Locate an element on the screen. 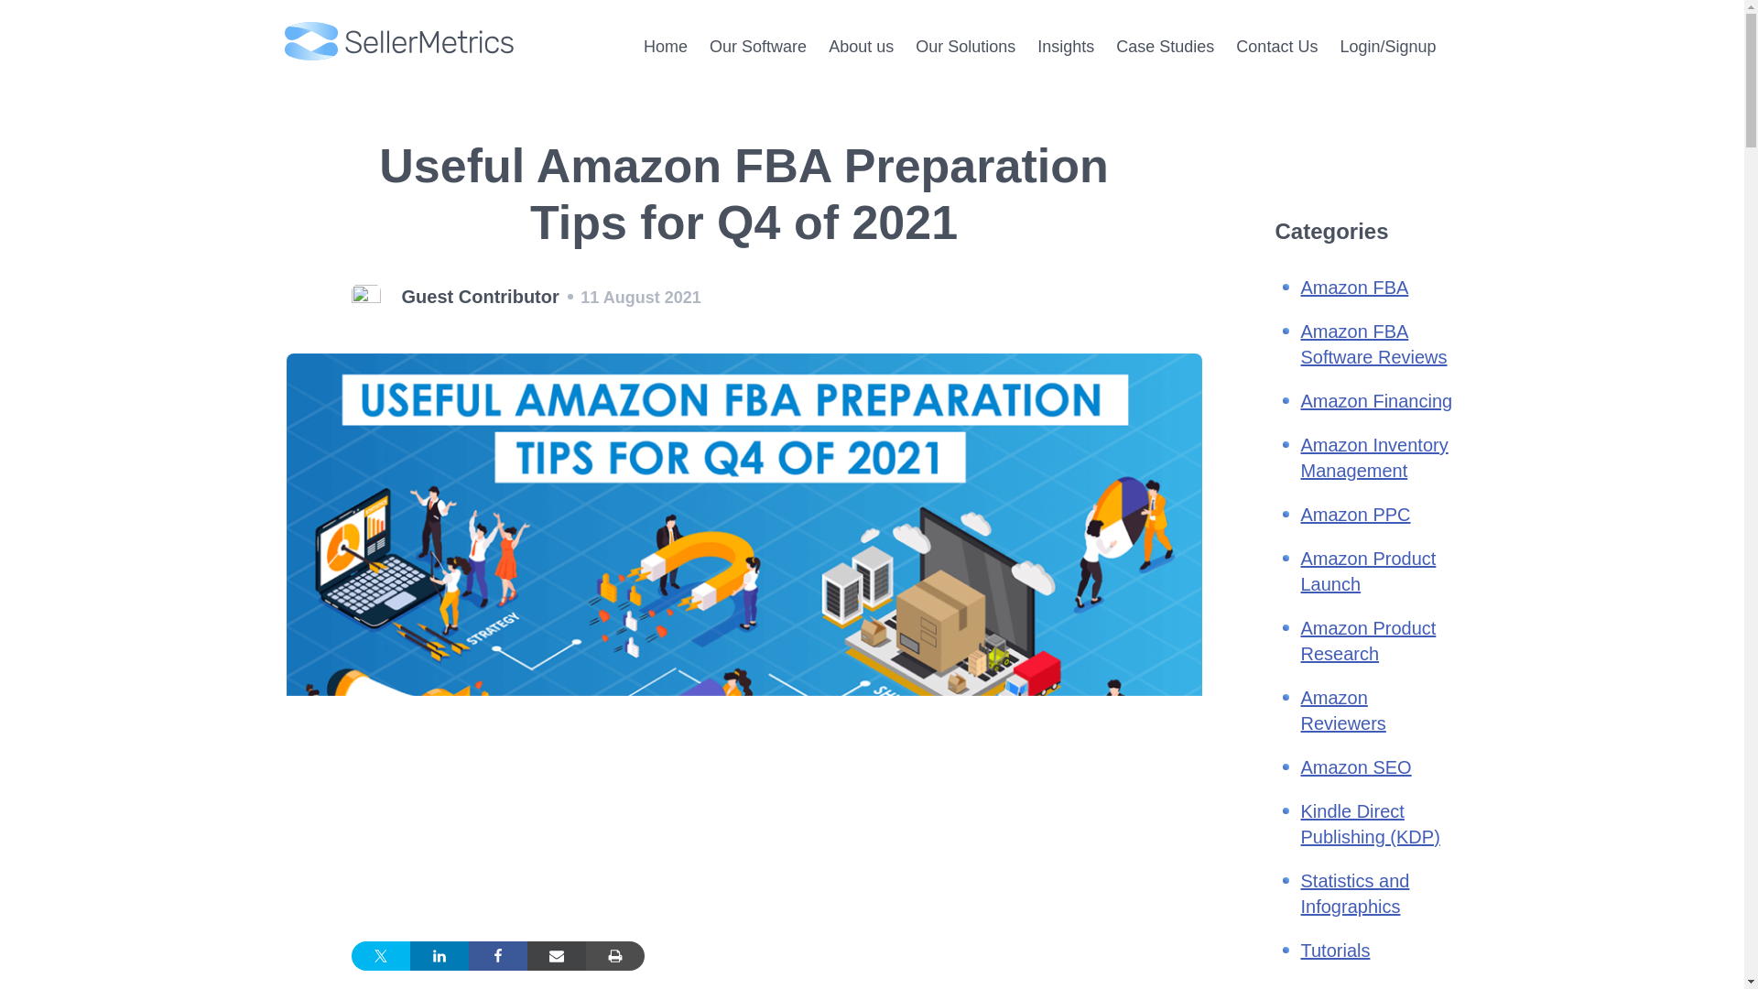  Share on Twitter is located at coordinates (381, 956).